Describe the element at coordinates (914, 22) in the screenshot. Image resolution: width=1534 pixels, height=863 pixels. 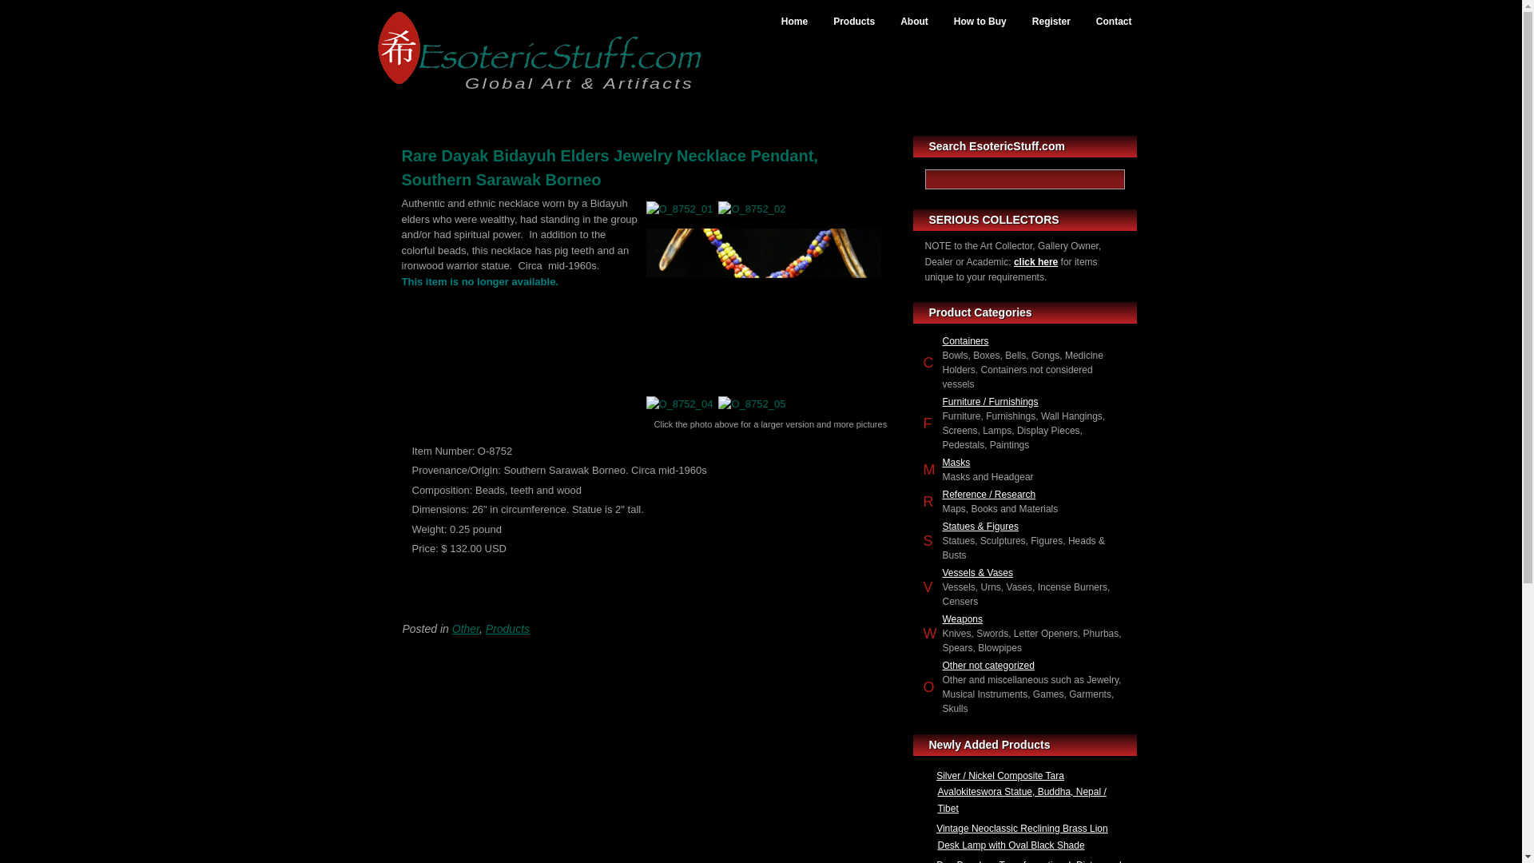
I see `About` at that location.